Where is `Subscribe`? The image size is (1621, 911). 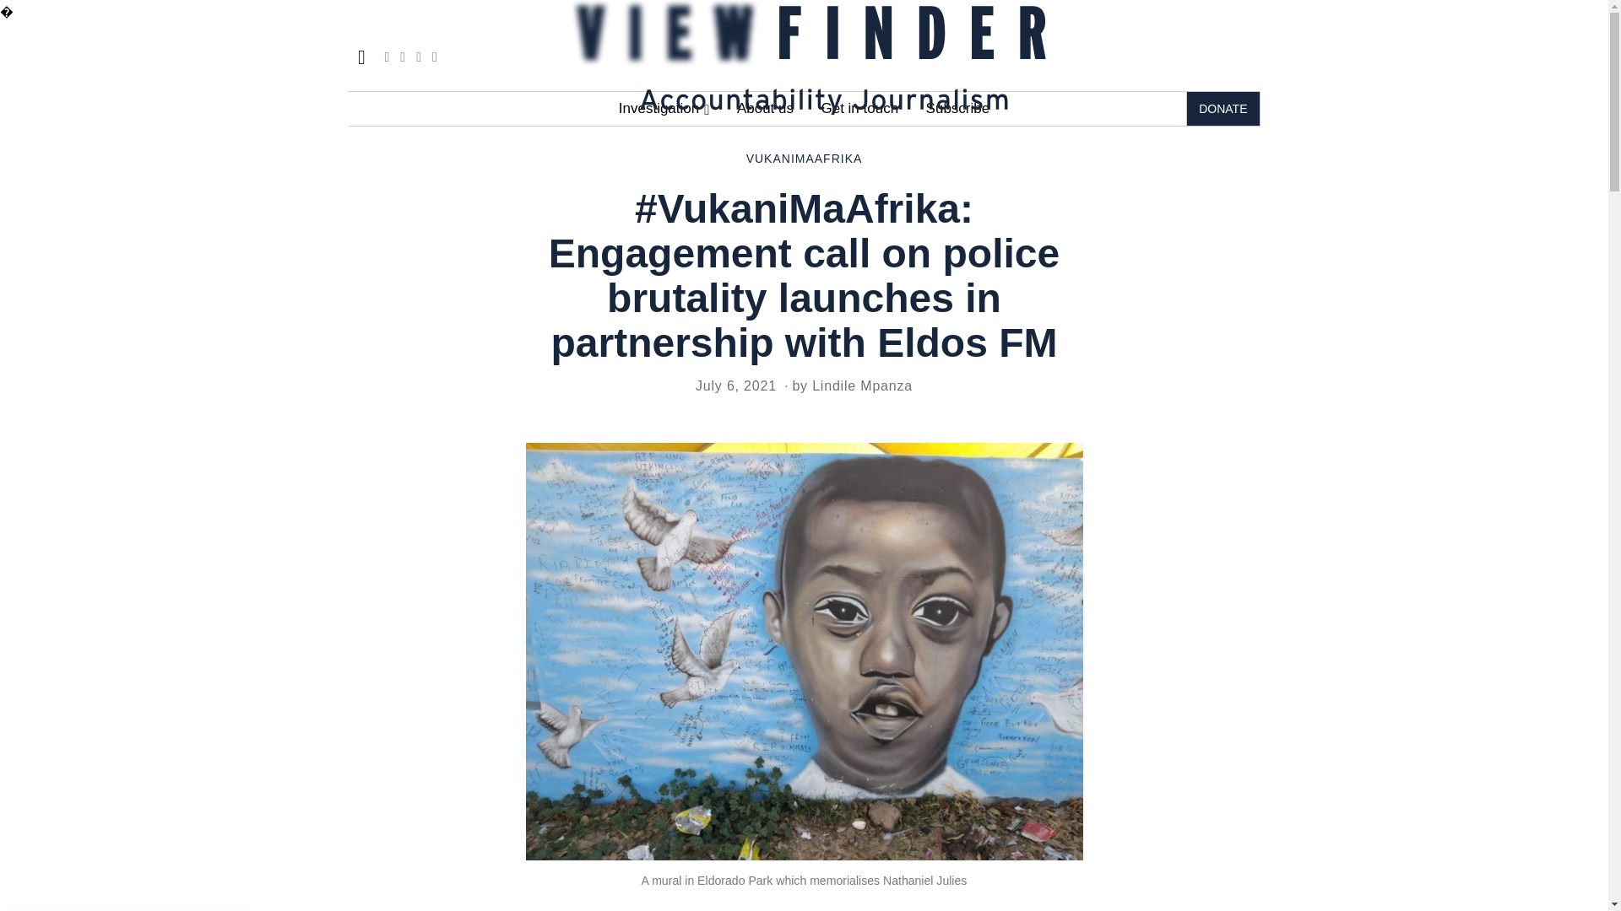 Subscribe is located at coordinates (957, 109).